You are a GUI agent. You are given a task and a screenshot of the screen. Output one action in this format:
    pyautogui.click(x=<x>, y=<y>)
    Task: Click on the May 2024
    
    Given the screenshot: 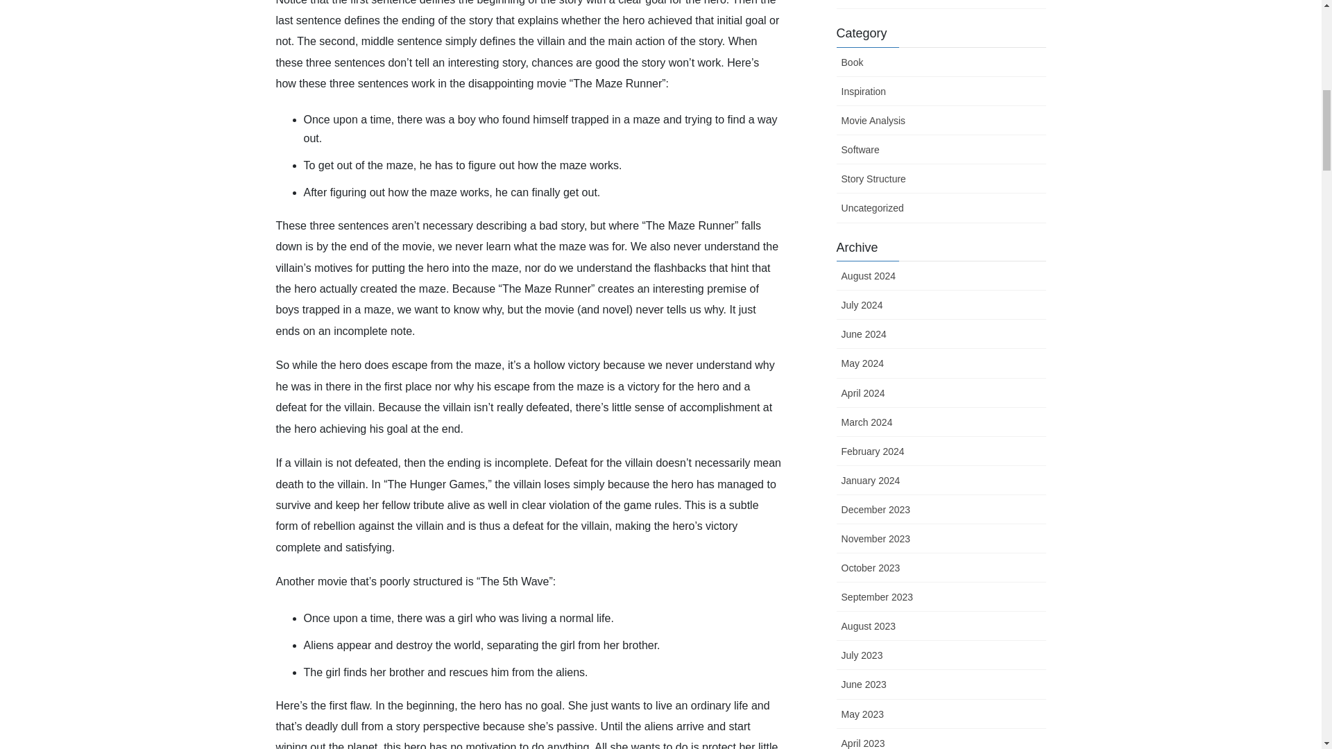 What is the action you would take?
    pyautogui.click(x=941, y=363)
    